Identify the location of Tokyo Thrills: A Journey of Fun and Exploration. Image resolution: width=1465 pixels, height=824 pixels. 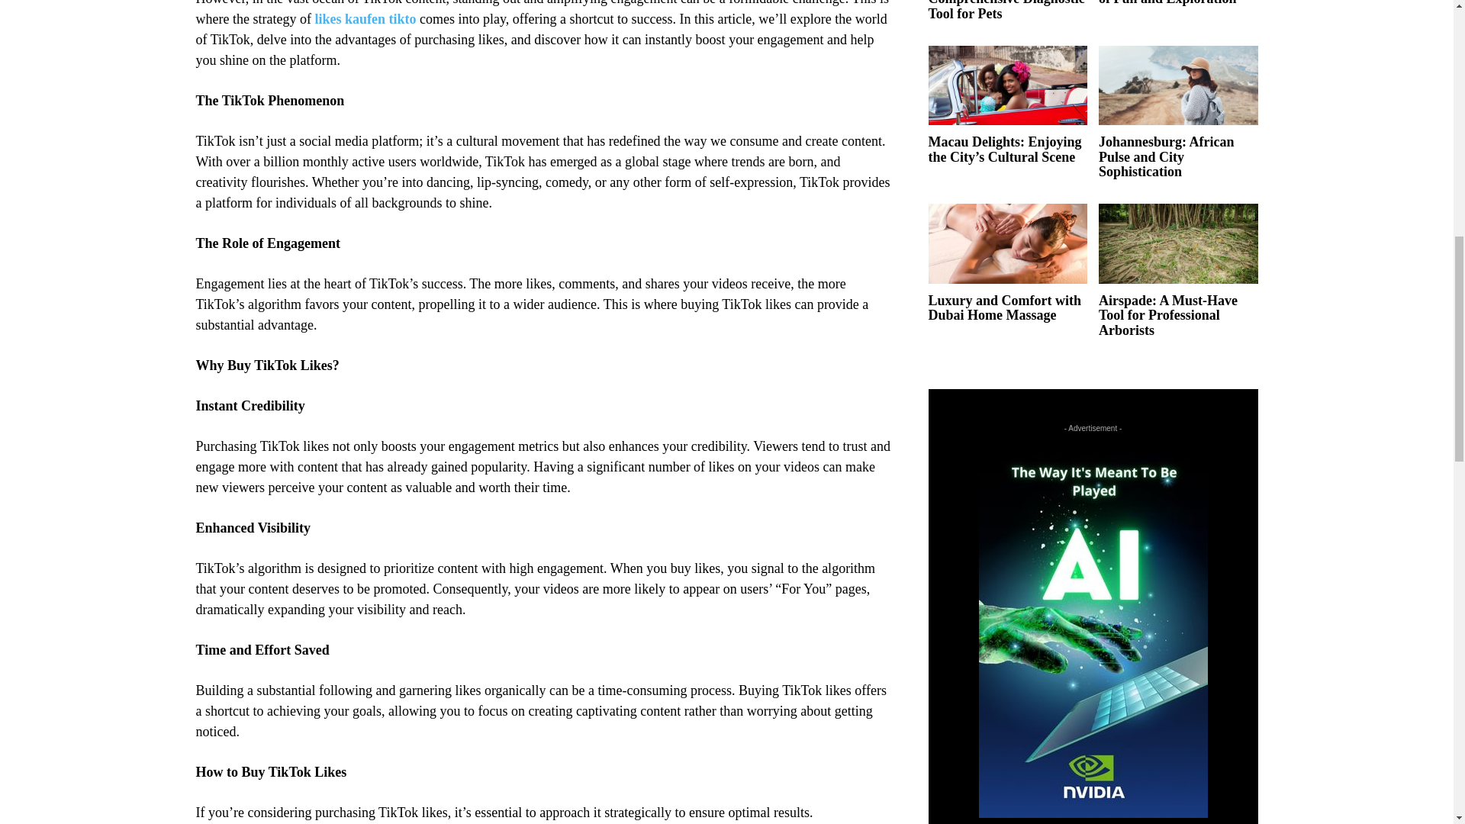
(1172, 3).